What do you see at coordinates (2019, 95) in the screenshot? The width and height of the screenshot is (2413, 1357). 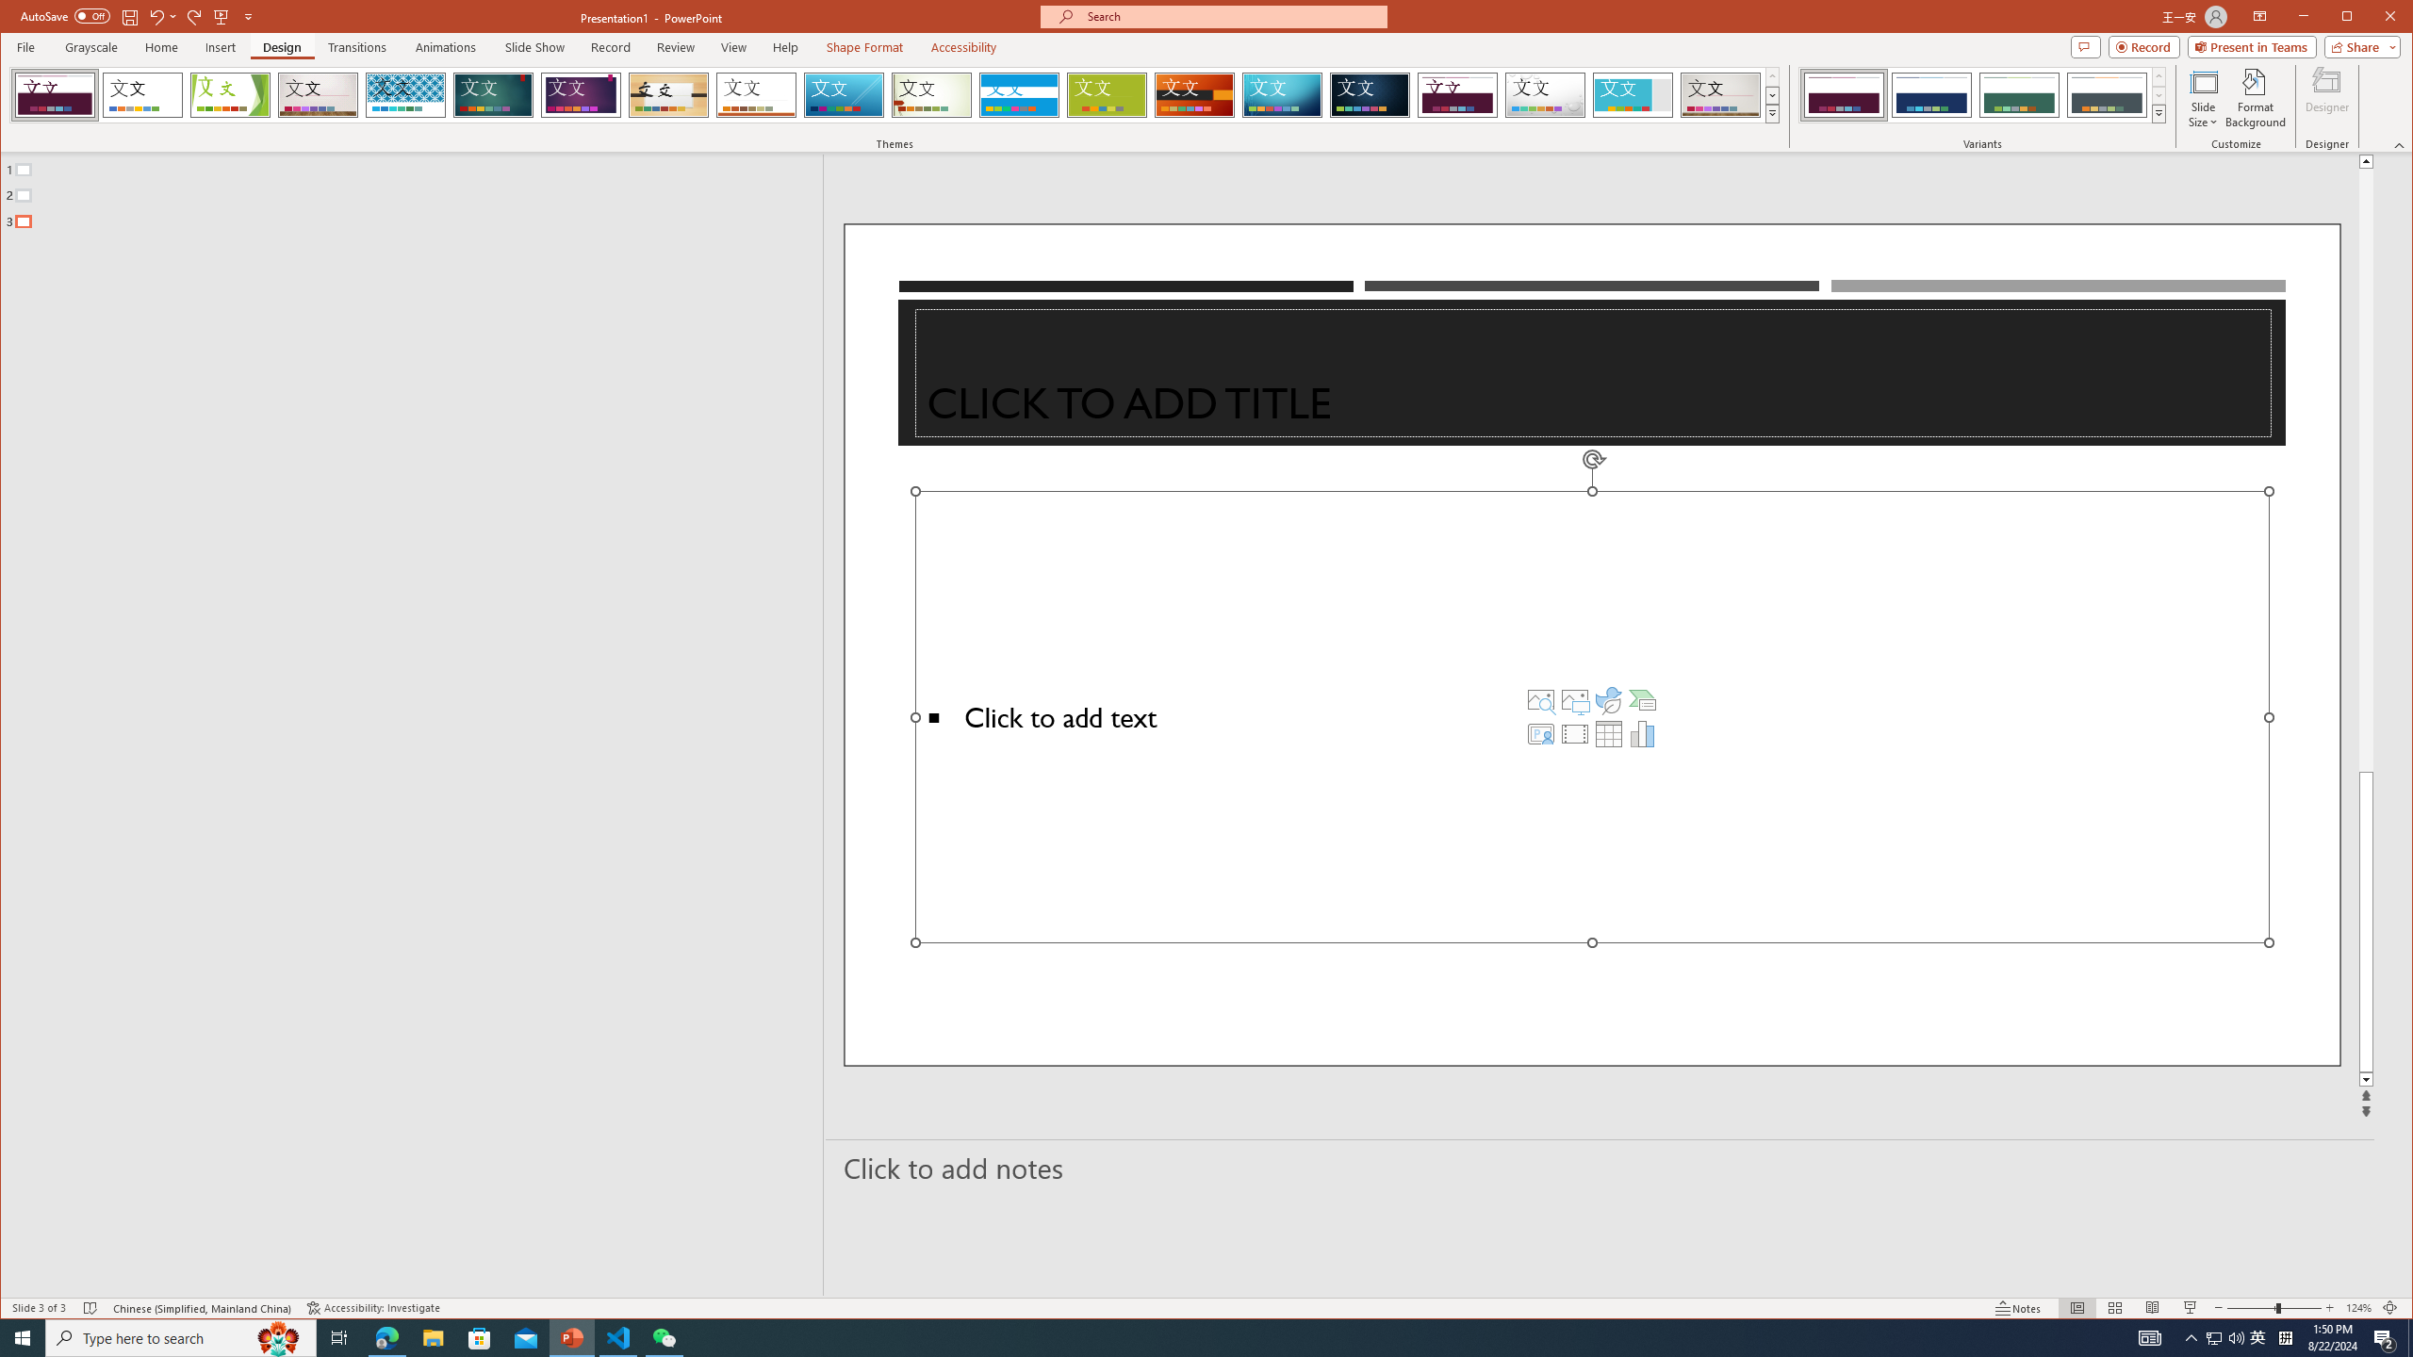 I see `Dividend Variant 3` at bounding box center [2019, 95].